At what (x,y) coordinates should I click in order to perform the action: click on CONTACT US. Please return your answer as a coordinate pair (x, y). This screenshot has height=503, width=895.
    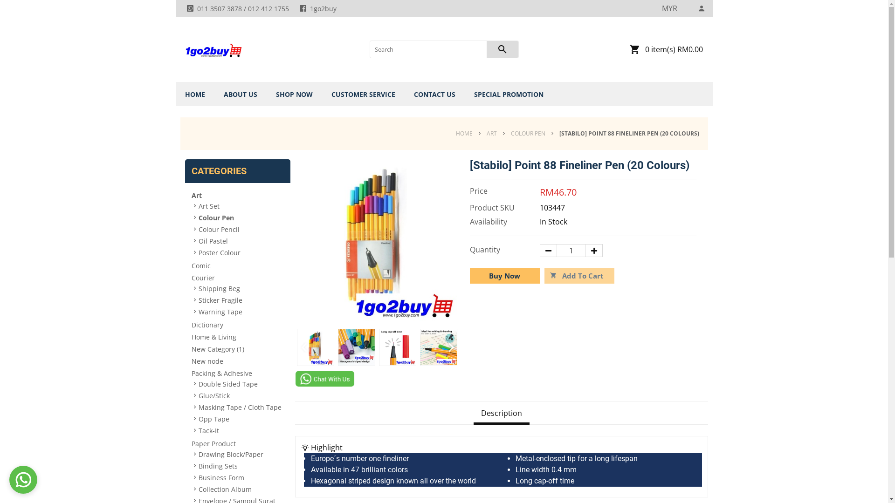
    Looking at the image, I should click on (434, 94).